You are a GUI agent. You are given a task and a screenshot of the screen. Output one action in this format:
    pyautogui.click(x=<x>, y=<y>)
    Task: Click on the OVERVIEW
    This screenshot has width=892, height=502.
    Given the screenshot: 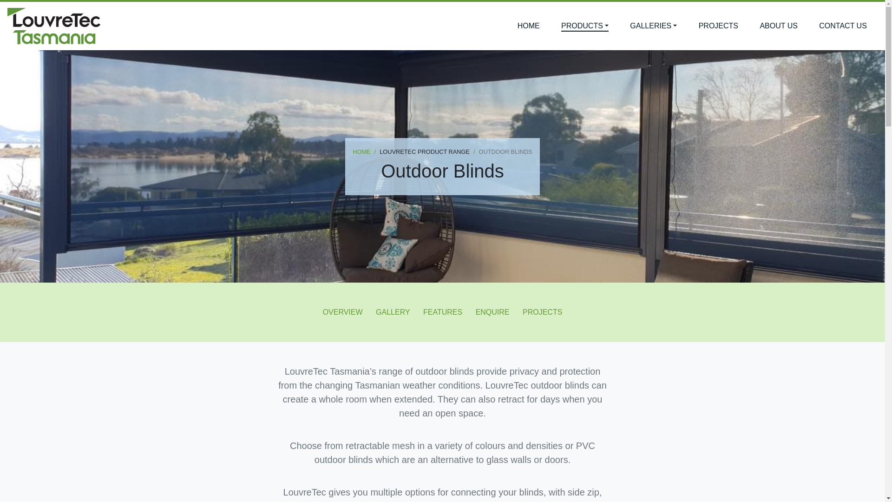 What is the action you would take?
    pyautogui.click(x=343, y=312)
    